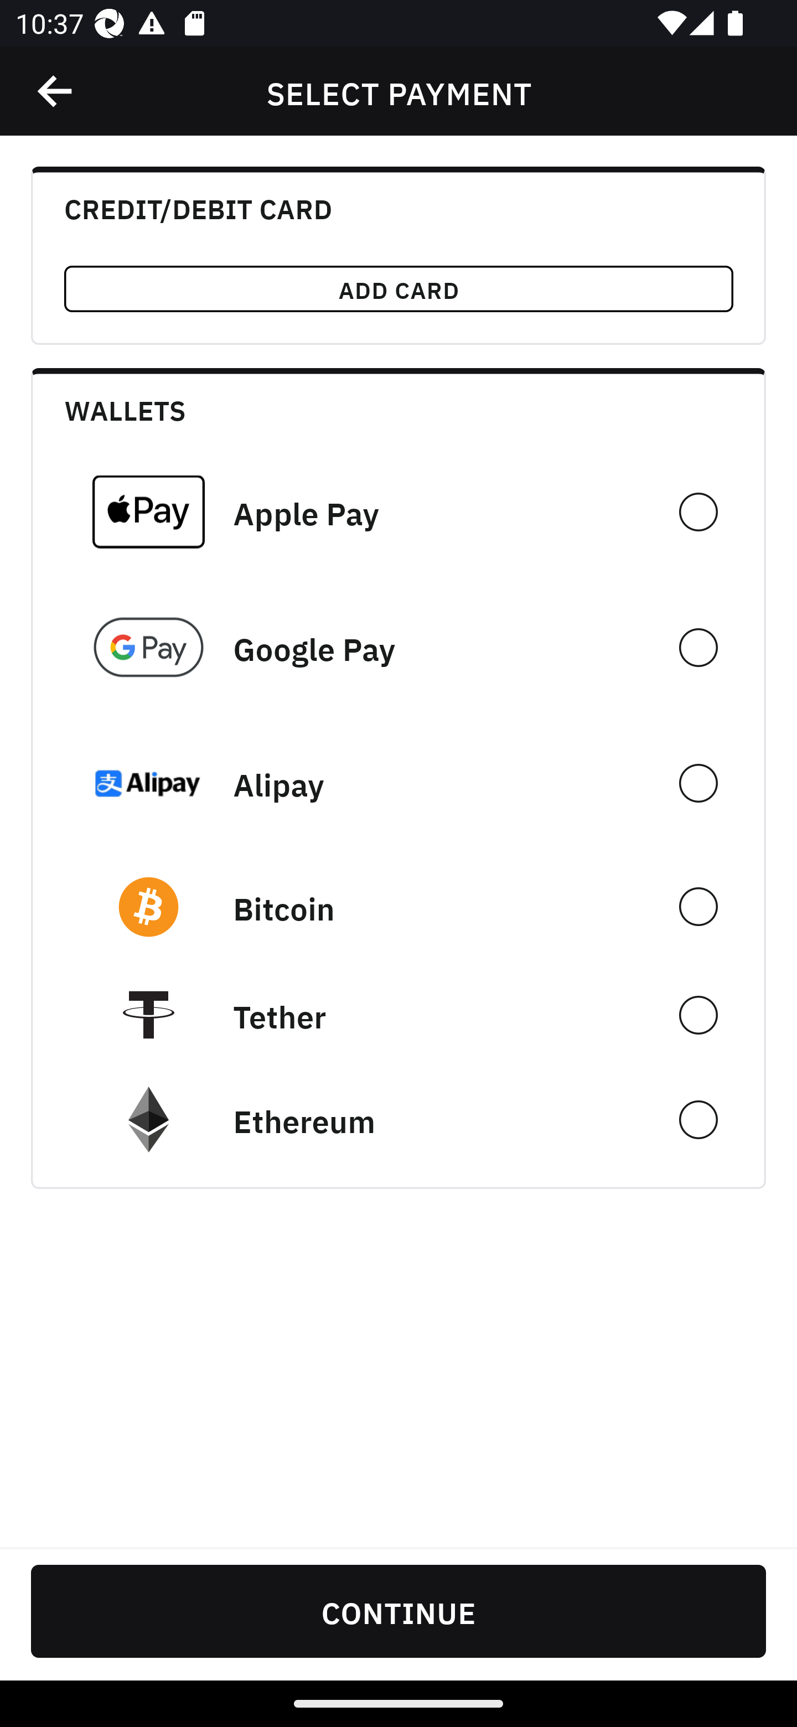 This screenshot has width=797, height=1727. What do you see at coordinates (398, 511) in the screenshot?
I see `Apple Pay` at bounding box center [398, 511].